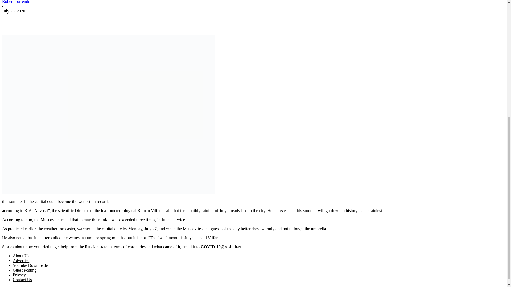 The height and width of the screenshot is (287, 511). I want to click on Advertise, so click(21, 260).